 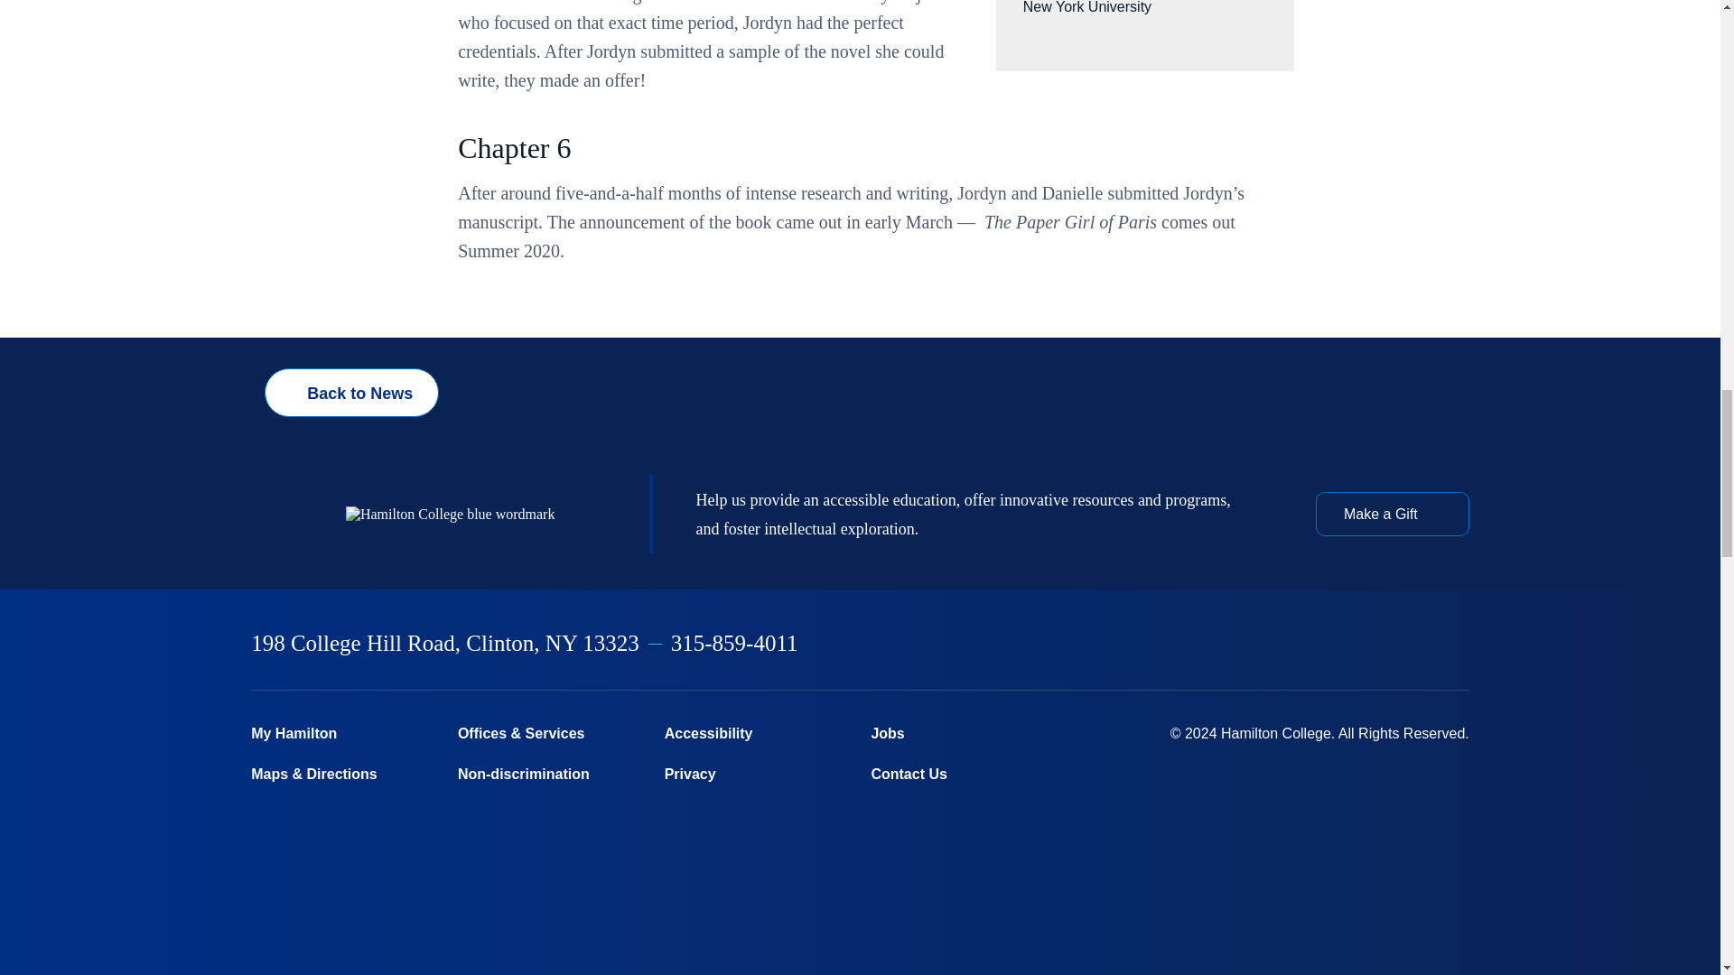 What do you see at coordinates (343, 733) in the screenshot?
I see `My Hamilton` at bounding box center [343, 733].